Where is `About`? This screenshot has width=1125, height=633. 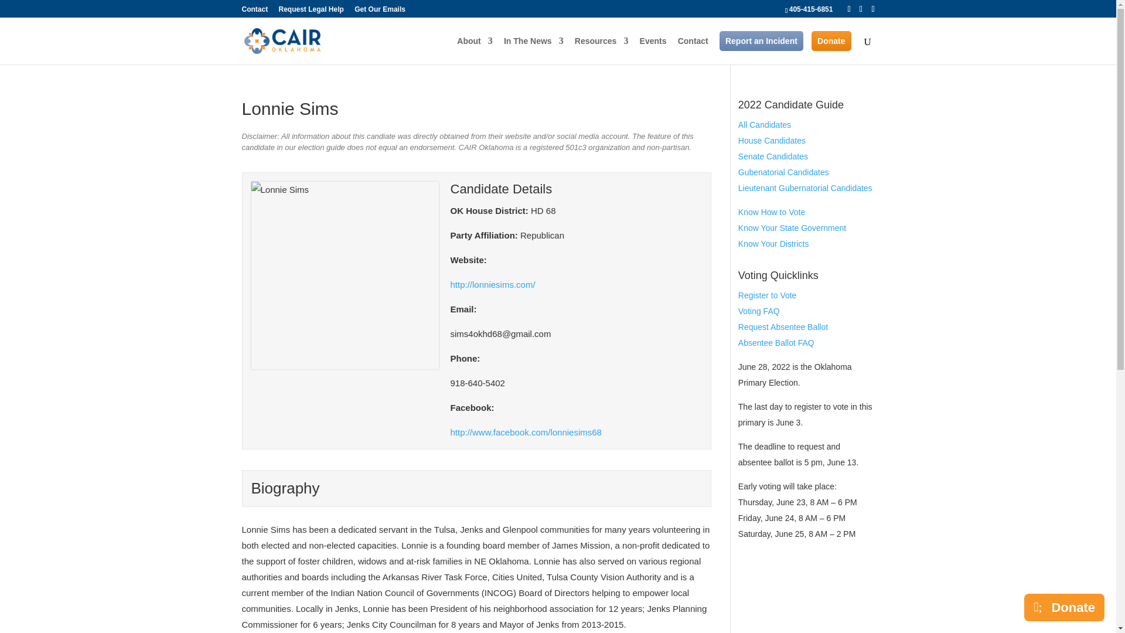 About is located at coordinates (475, 50).